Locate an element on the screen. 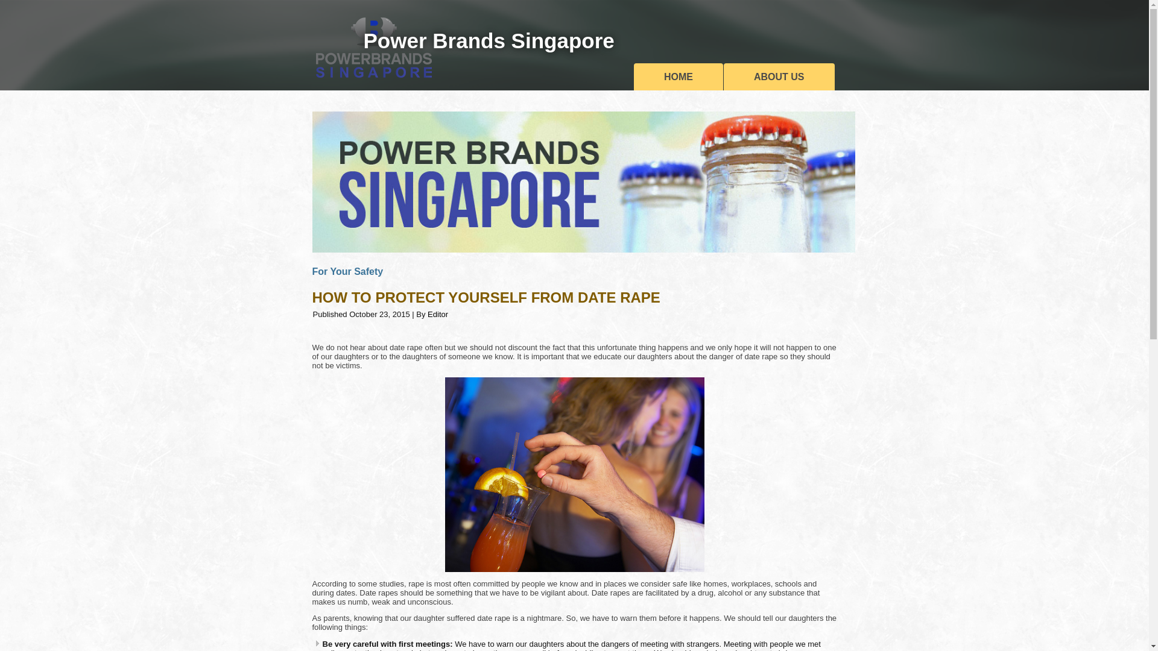 This screenshot has height=651, width=1158. Home is located at coordinates (678, 77).